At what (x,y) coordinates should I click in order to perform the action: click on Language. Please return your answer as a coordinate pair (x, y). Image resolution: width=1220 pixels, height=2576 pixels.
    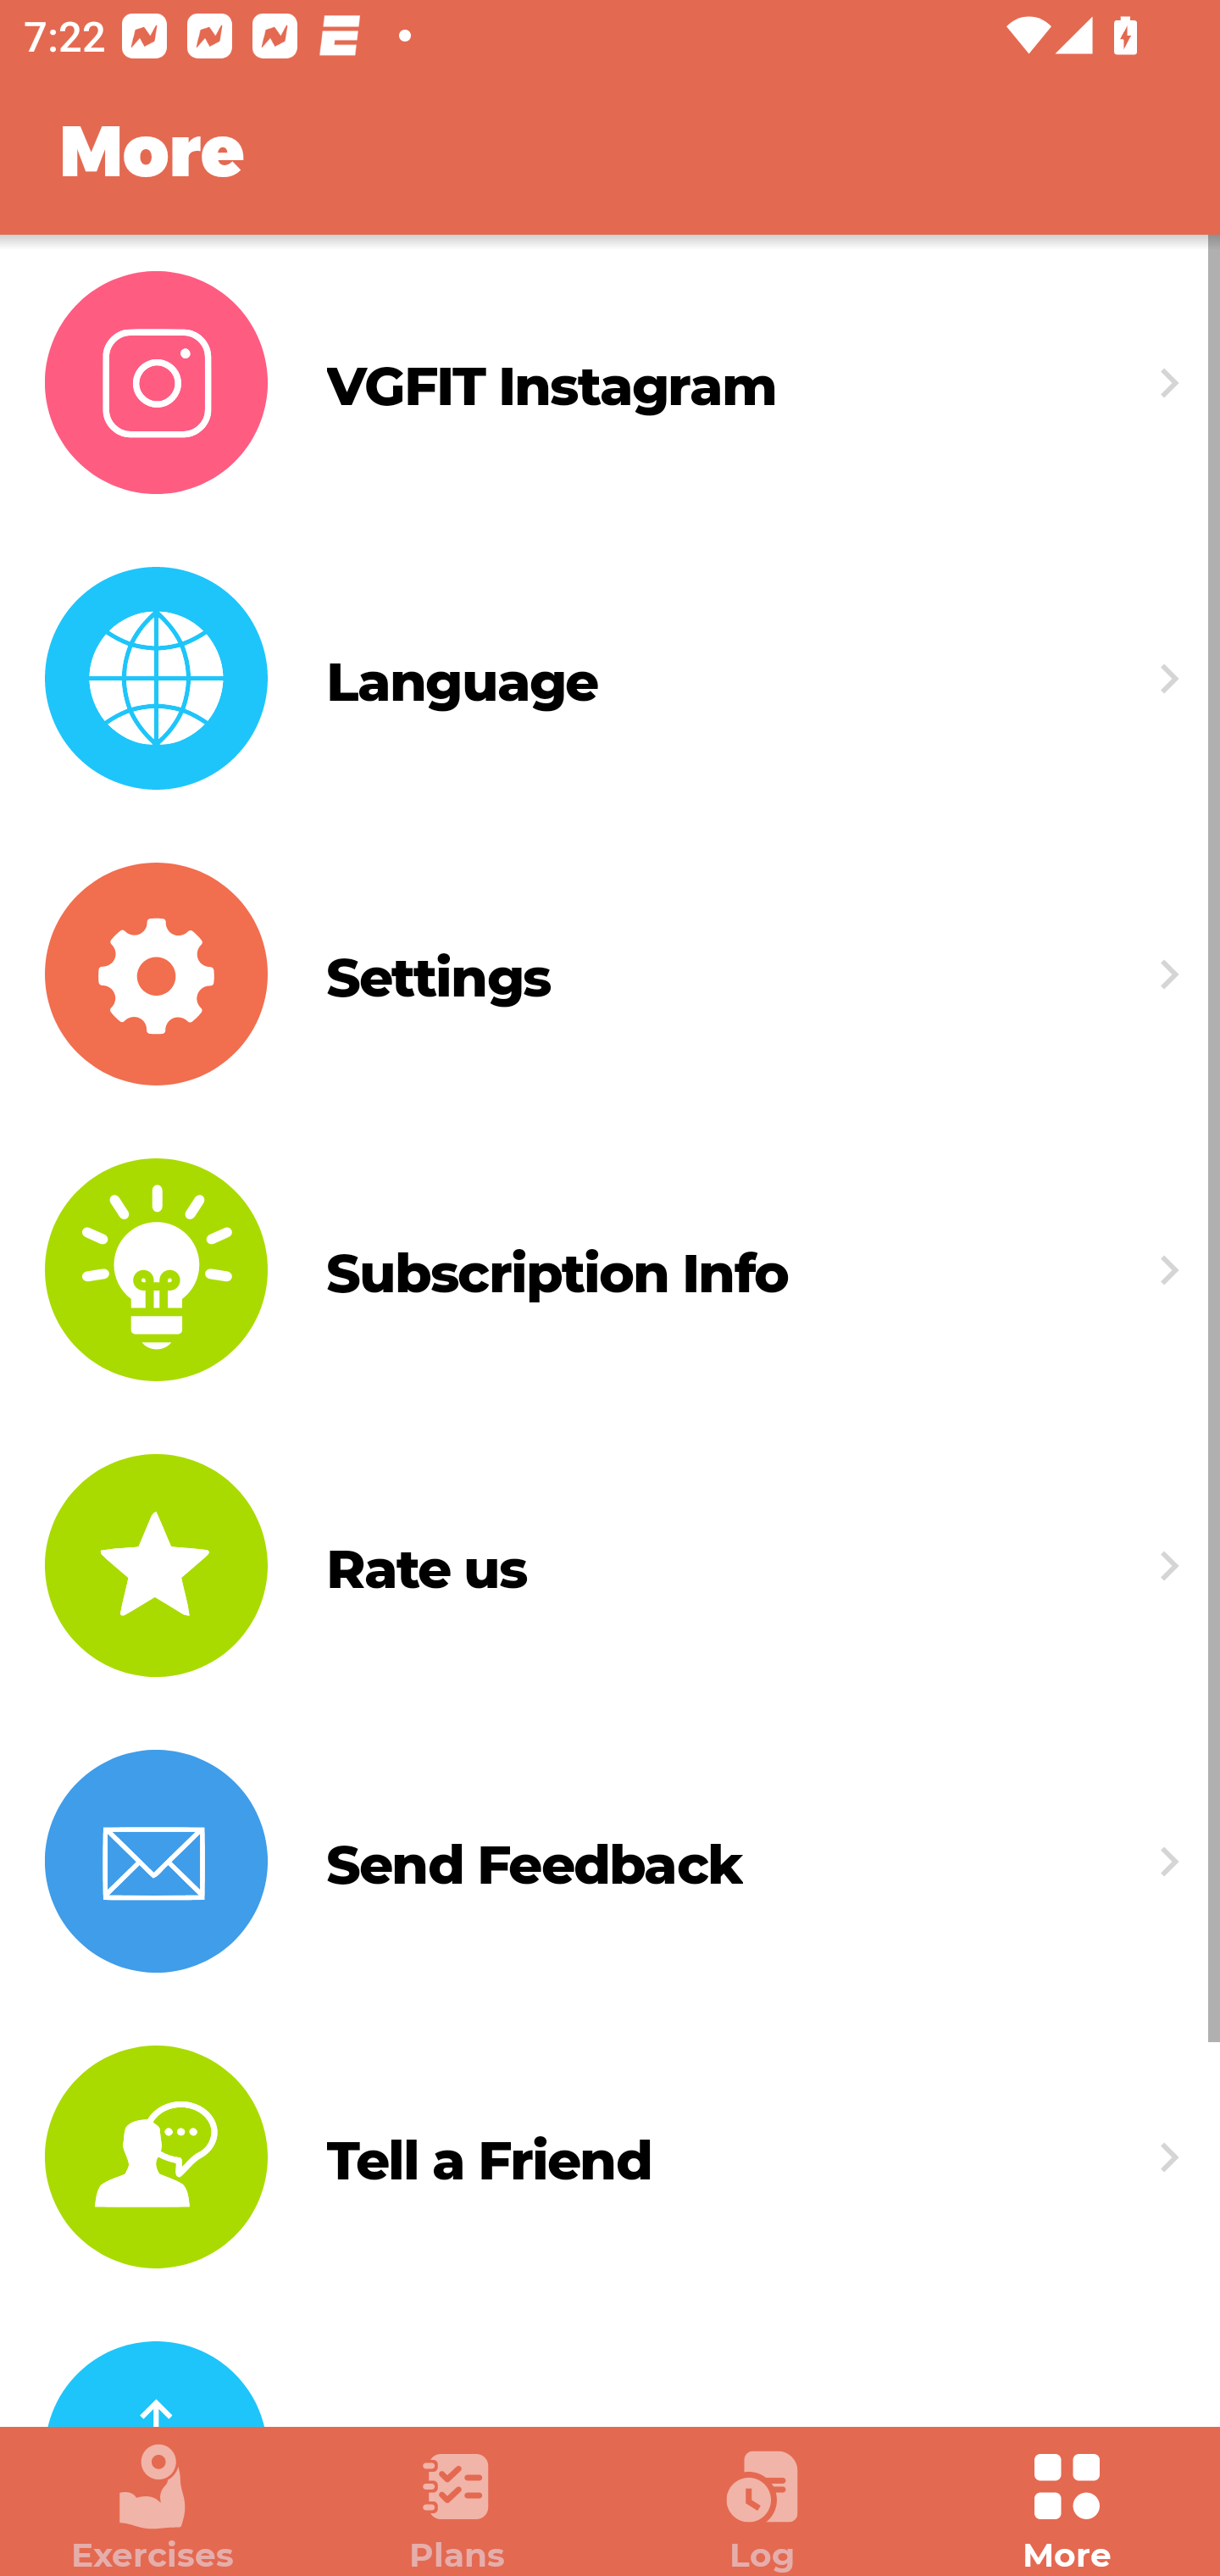
    Looking at the image, I should click on (610, 678).